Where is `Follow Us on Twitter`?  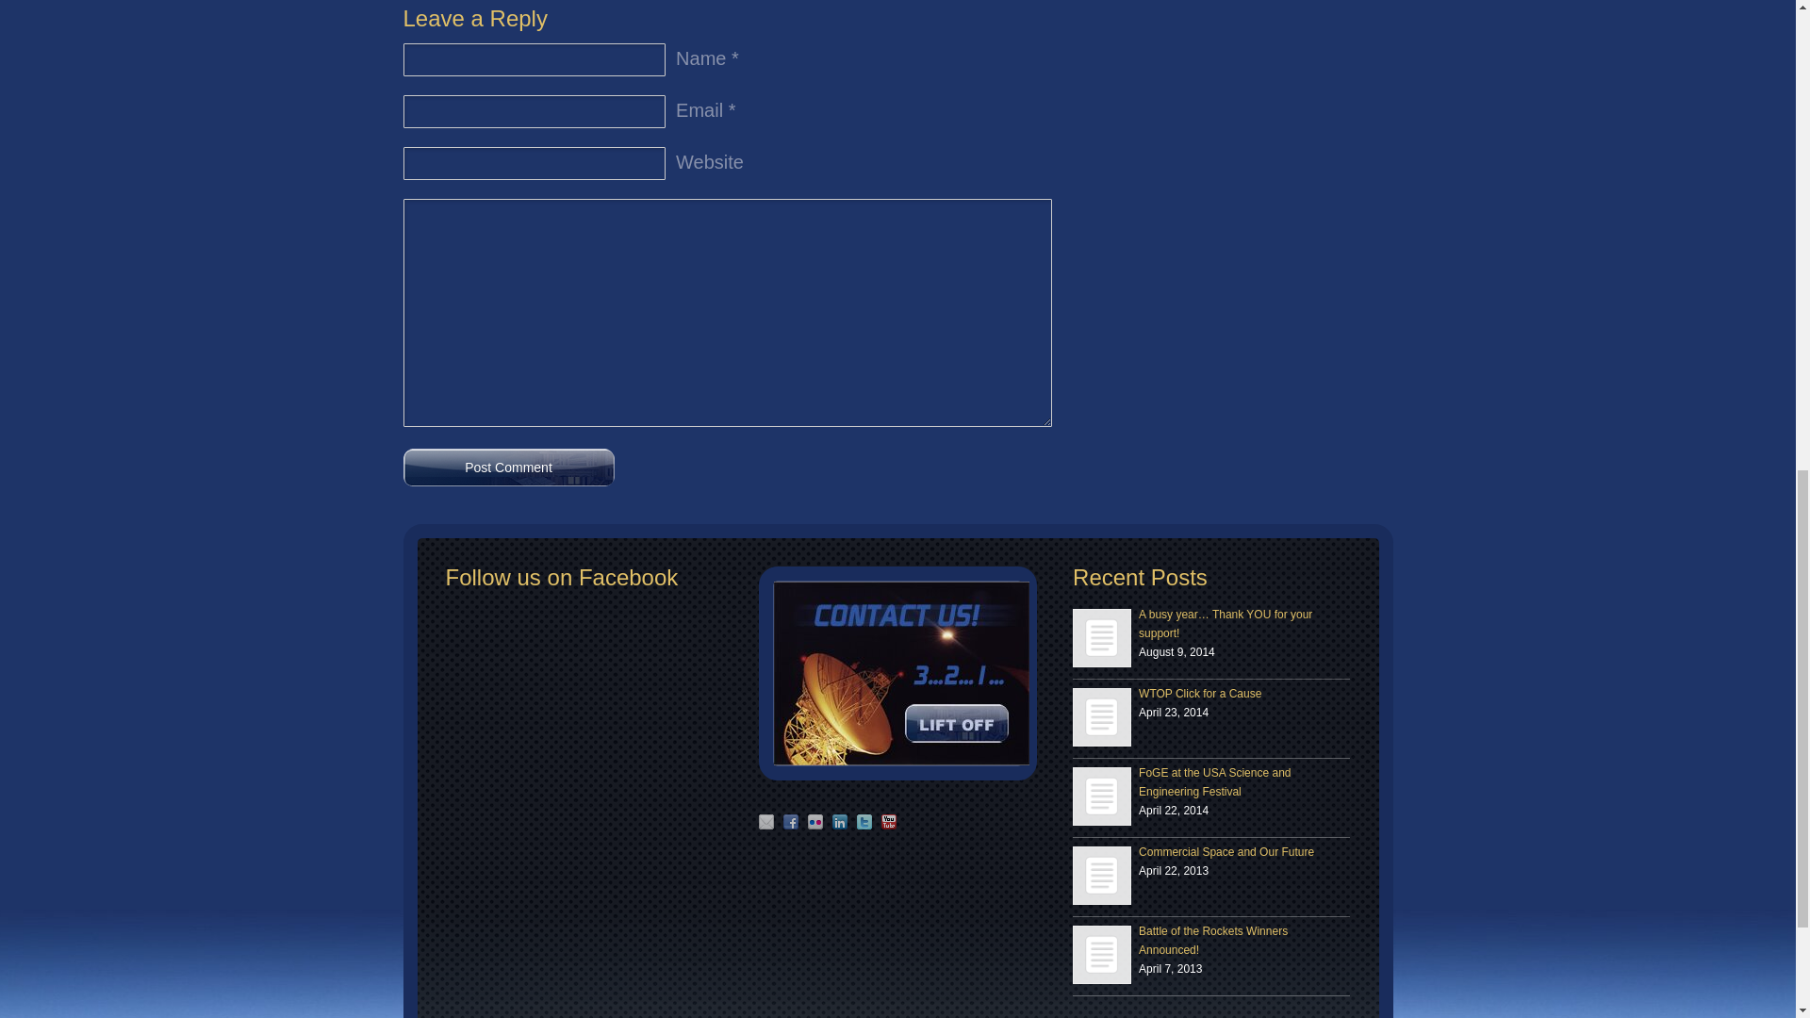
Follow Us on Twitter is located at coordinates (864, 822).